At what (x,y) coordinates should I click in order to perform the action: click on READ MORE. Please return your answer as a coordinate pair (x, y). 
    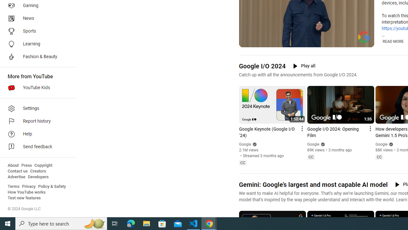
    Looking at the image, I should click on (393, 42).